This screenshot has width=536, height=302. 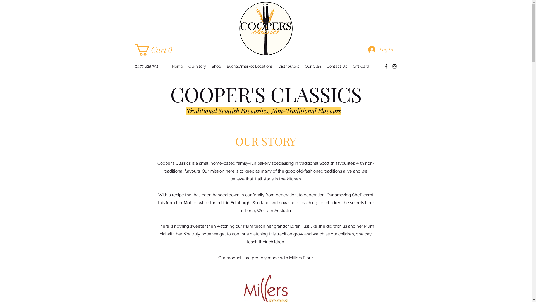 What do you see at coordinates (381, 50) in the screenshot?
I see `Log In` at bounding box center [381, 50].